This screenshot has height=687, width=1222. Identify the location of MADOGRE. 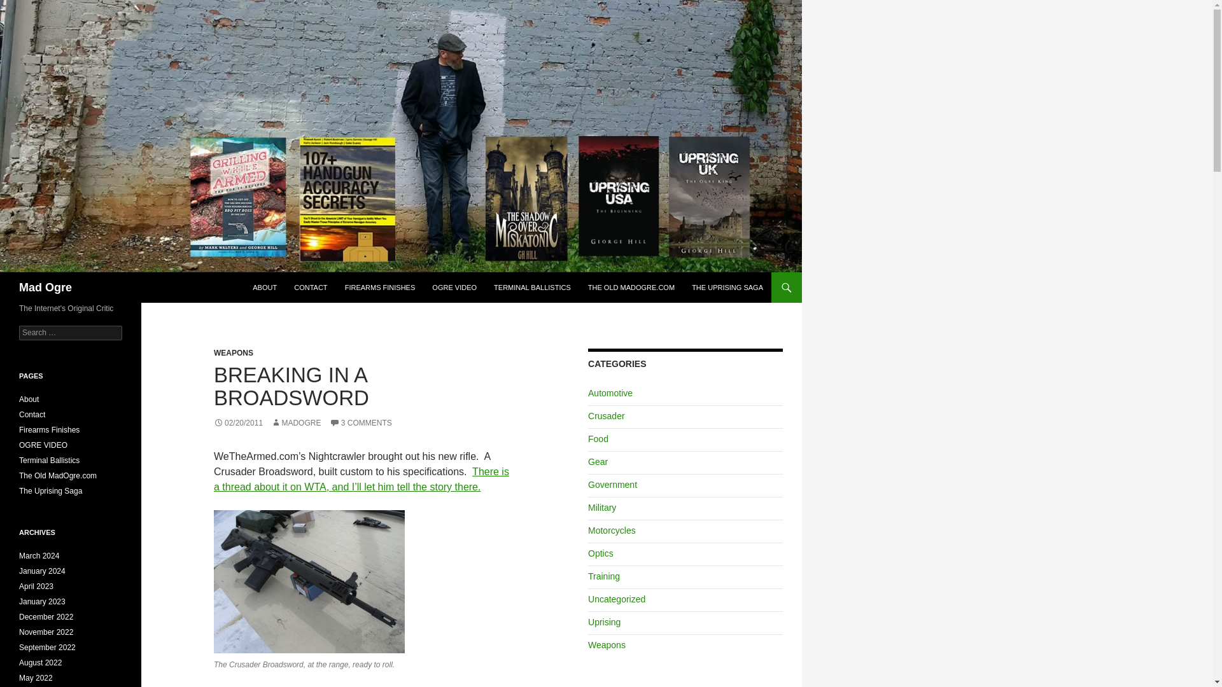
(295, 422).